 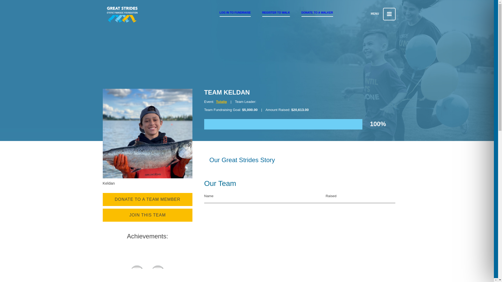 I want to click on DONATE TO A TEAM MEMBER, so click(x=147, y=199).